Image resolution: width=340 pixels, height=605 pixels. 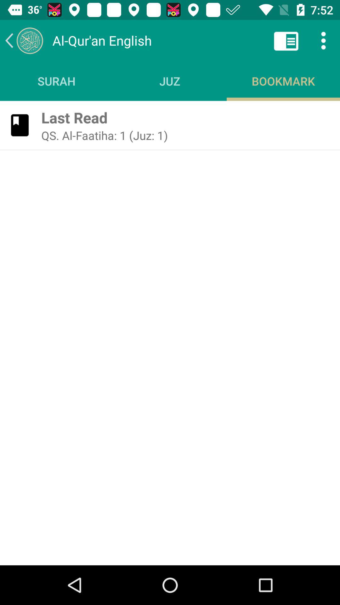 I want to click on go to previous, so click(x=24, y=40).